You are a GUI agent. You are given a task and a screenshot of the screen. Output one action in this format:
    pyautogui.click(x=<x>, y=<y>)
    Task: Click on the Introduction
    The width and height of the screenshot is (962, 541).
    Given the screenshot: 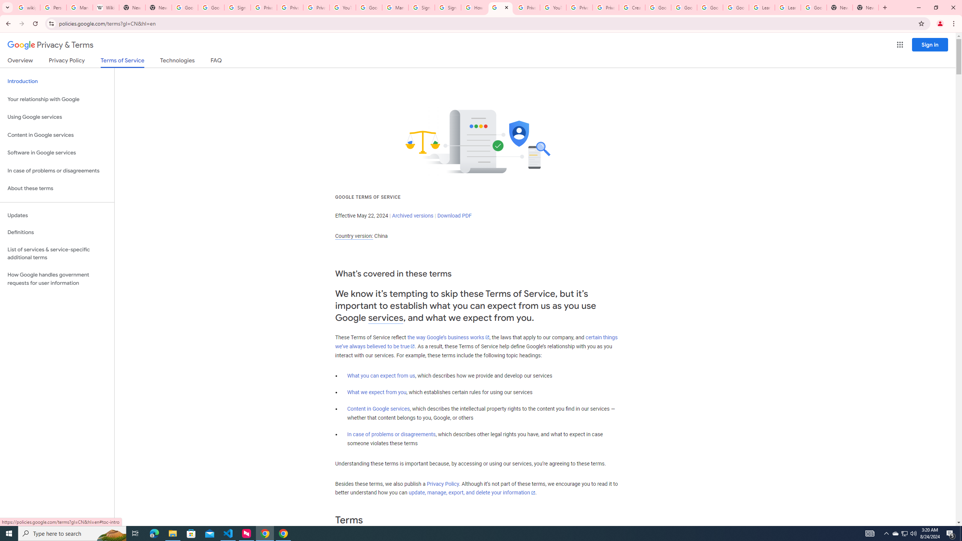 What is the action you would take?
    pyautogui.click(x=57, y=81)
    